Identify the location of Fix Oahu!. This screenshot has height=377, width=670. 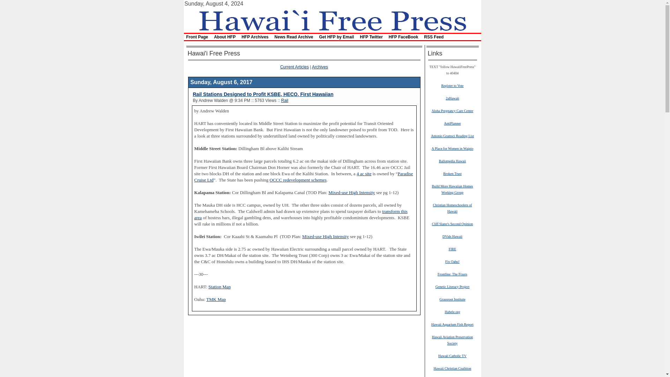
(452, 261).